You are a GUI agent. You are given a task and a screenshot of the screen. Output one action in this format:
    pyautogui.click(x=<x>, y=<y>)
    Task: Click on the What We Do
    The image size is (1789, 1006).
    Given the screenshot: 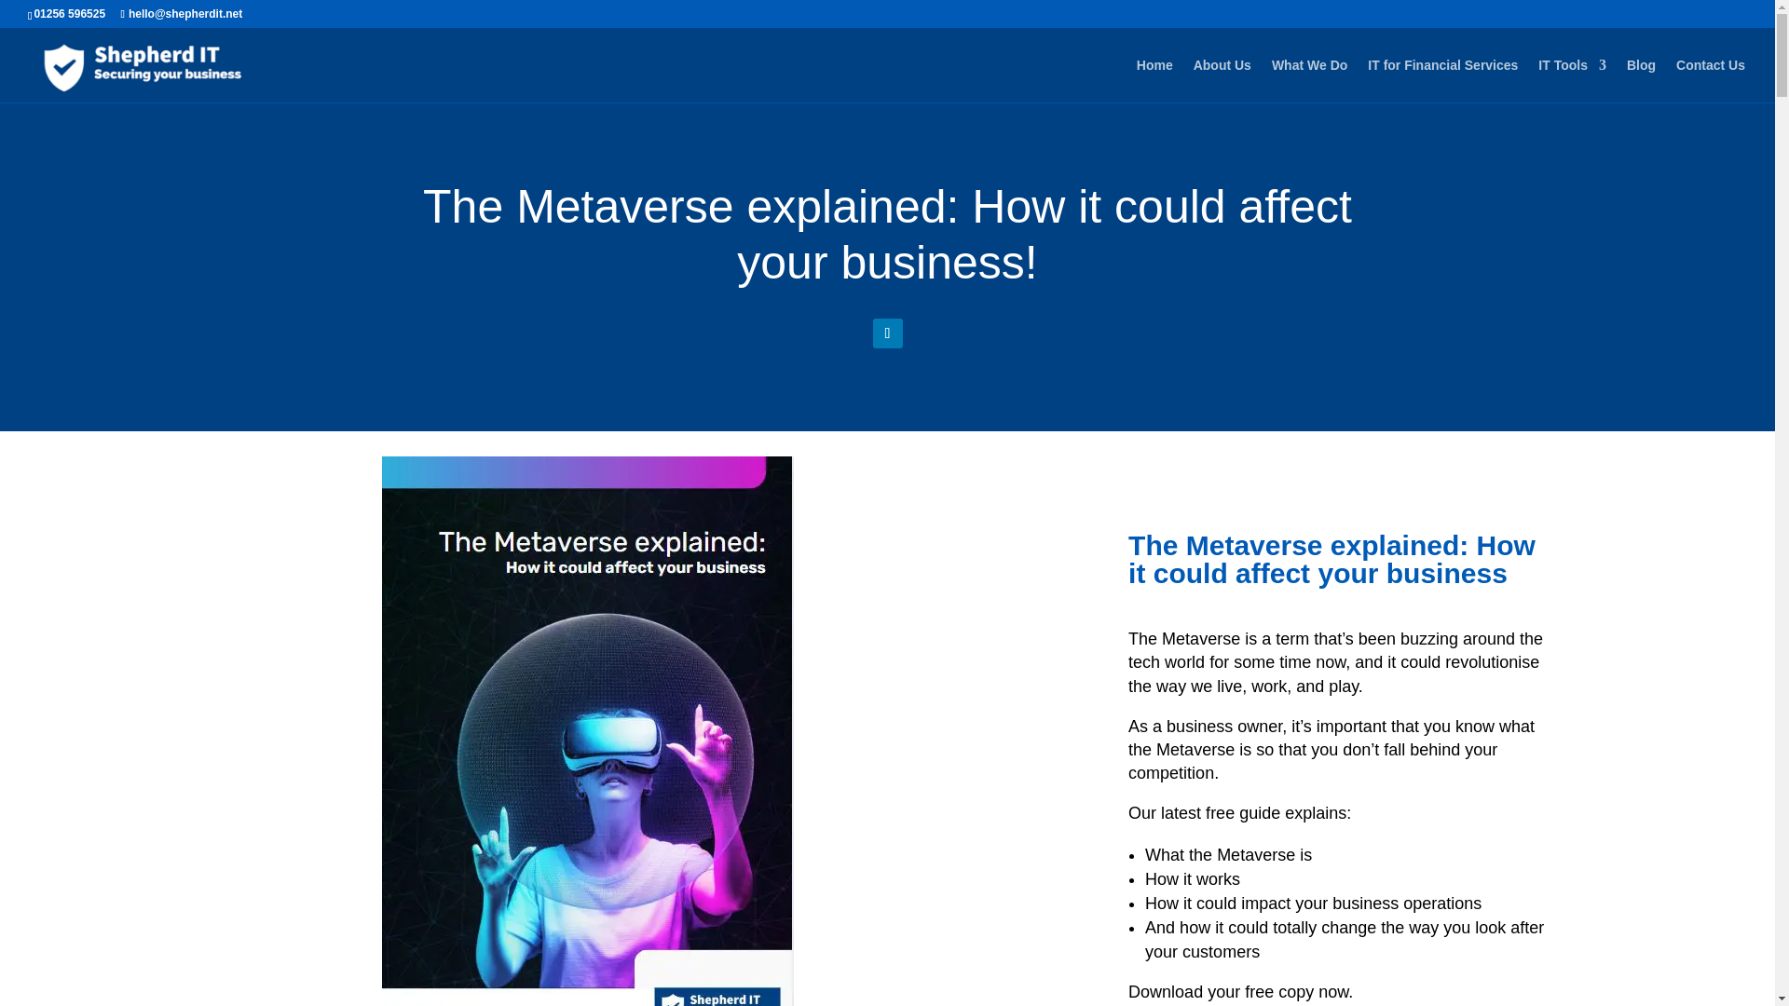 What is the action you would take?
    pyautogui.click(x=1309, y=80)
    